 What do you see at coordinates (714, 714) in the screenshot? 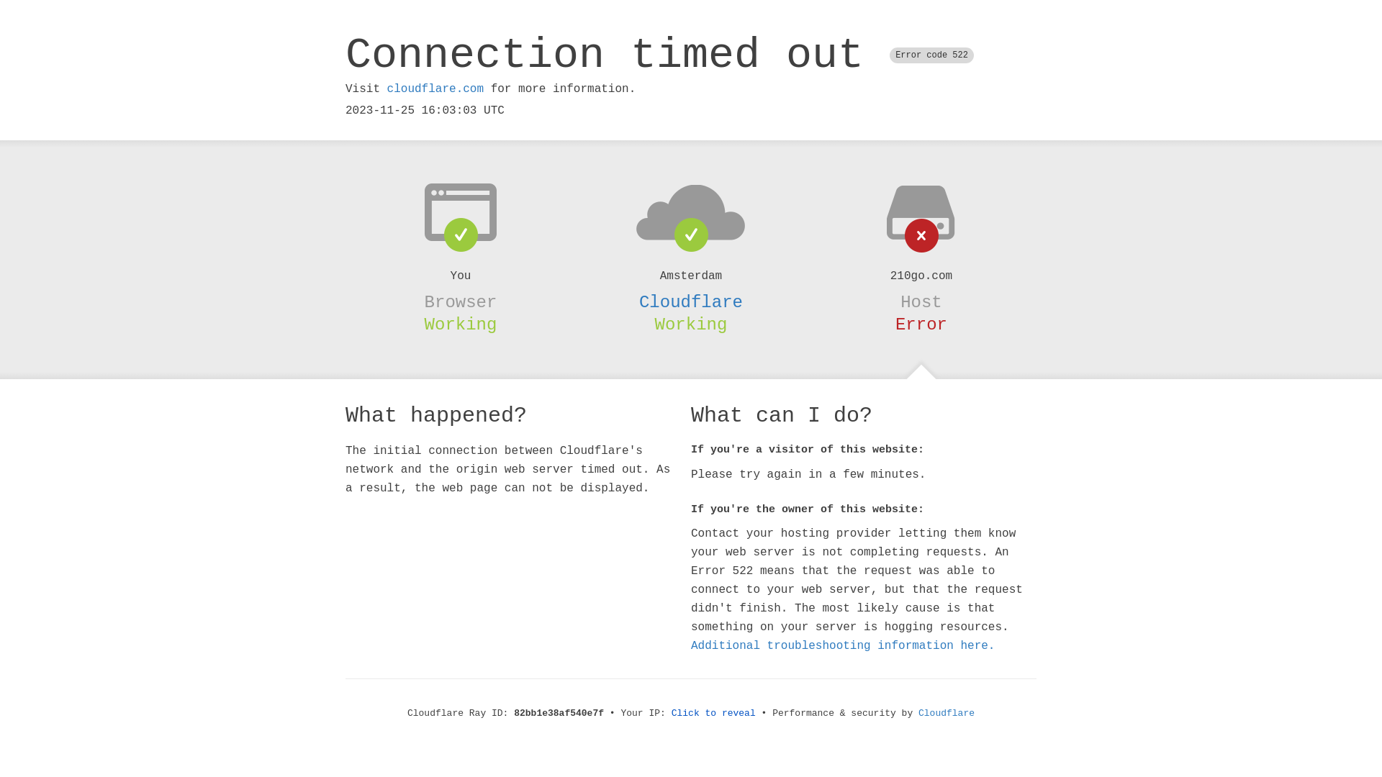
I see `Click to reveal` at bounding box center [714, 714].